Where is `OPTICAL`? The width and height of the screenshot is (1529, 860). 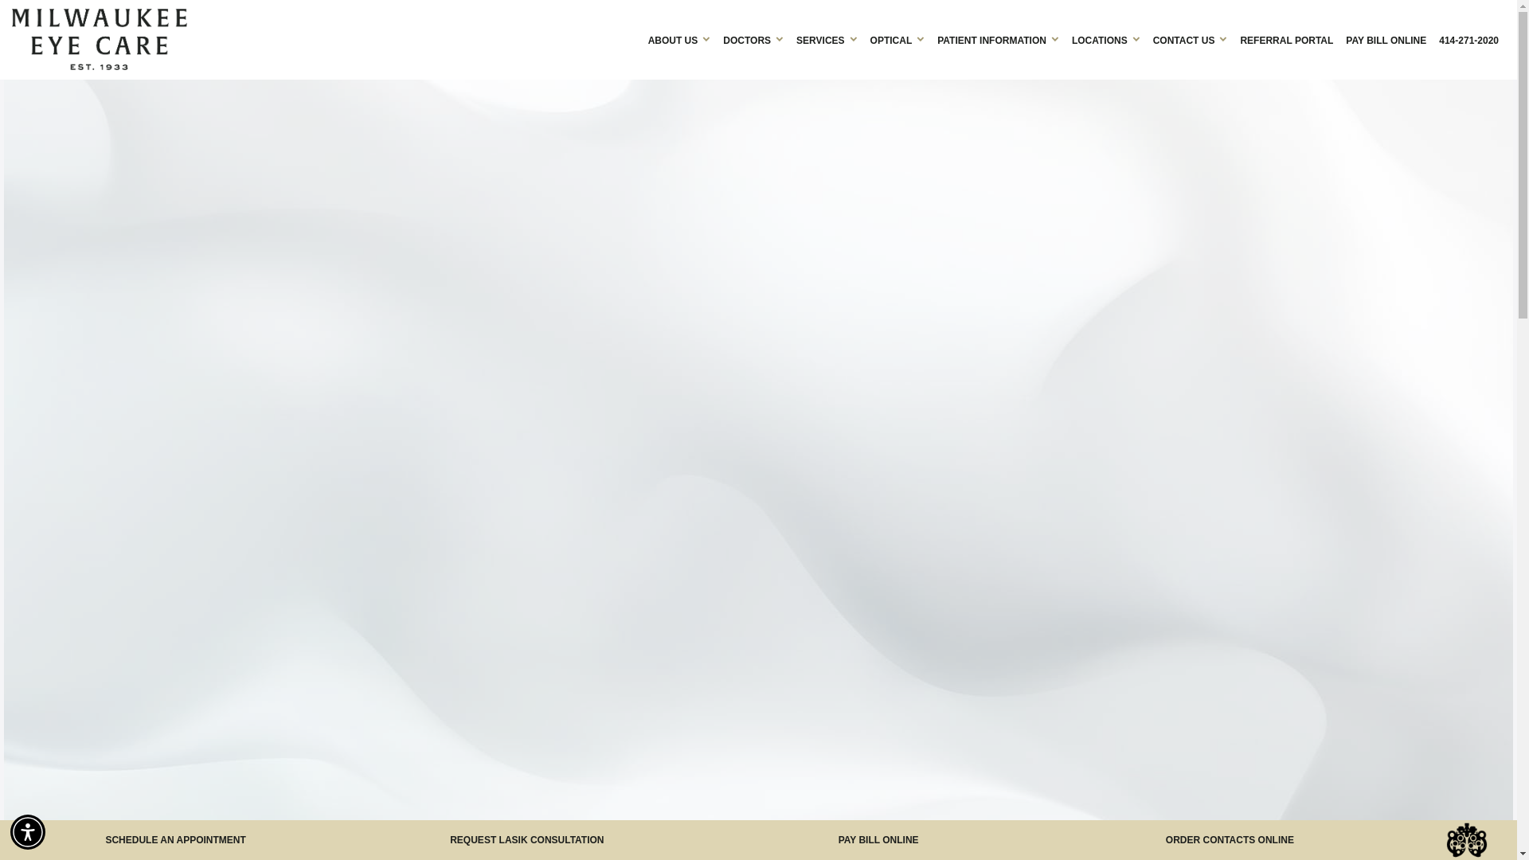 OPTICAL is located at coordinates (897, 40).